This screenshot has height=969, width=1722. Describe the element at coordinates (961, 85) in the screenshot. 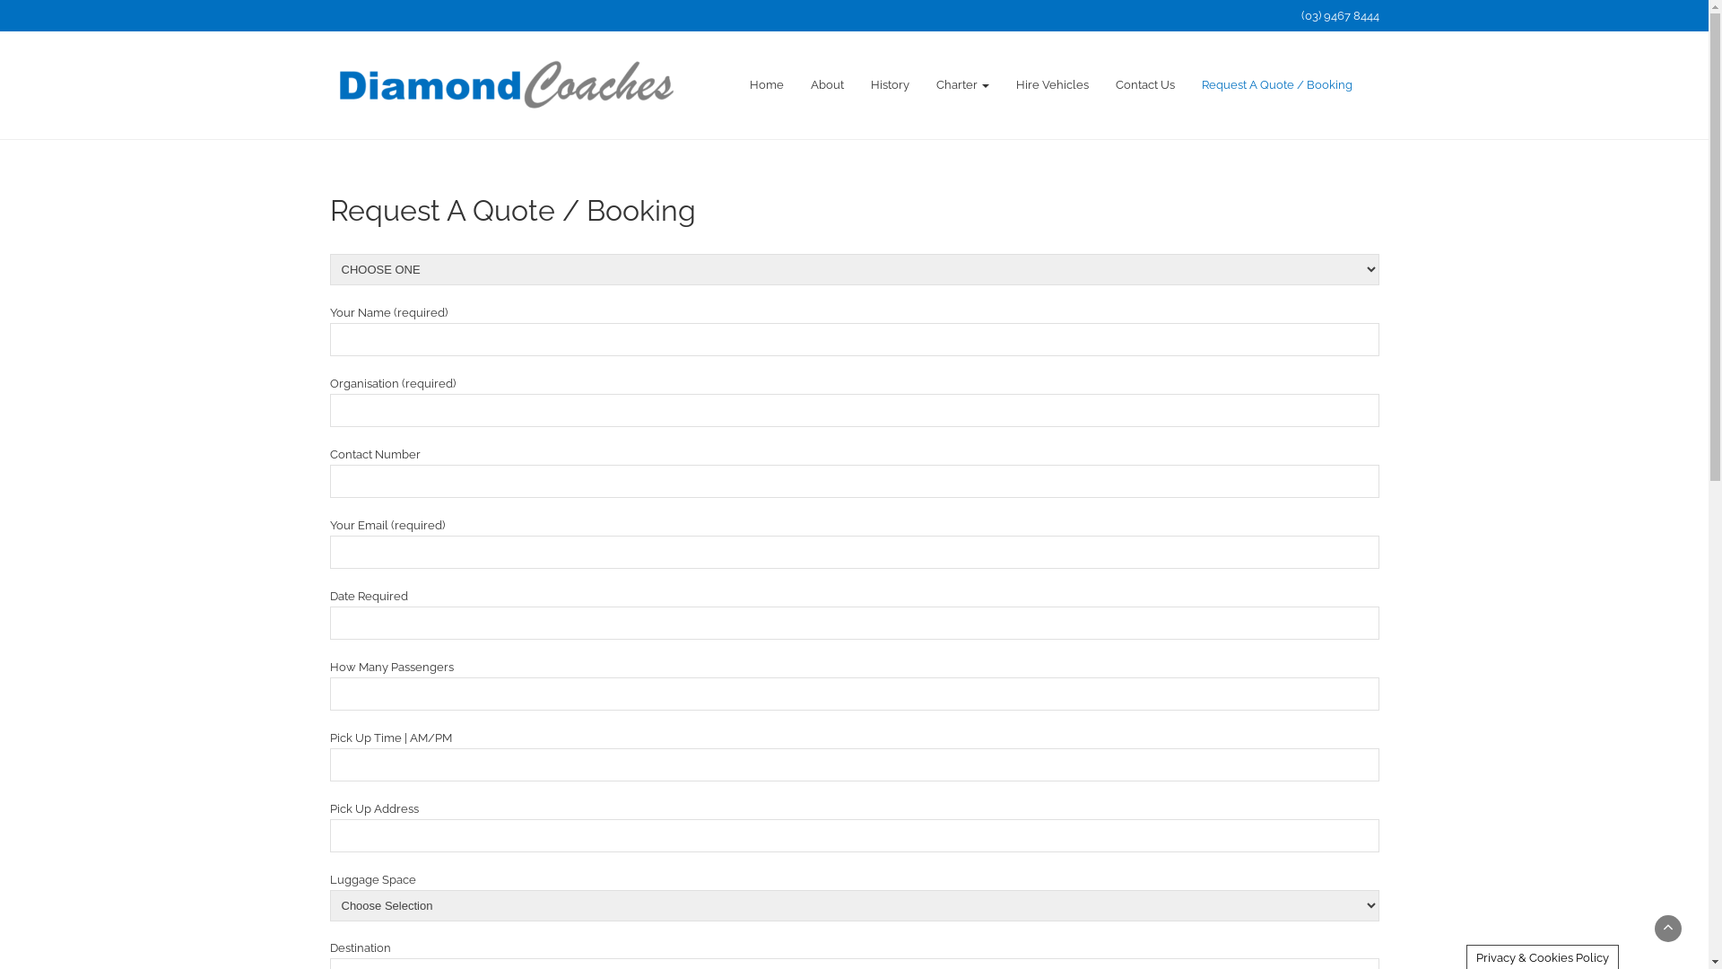

I see `Charter` at that location.